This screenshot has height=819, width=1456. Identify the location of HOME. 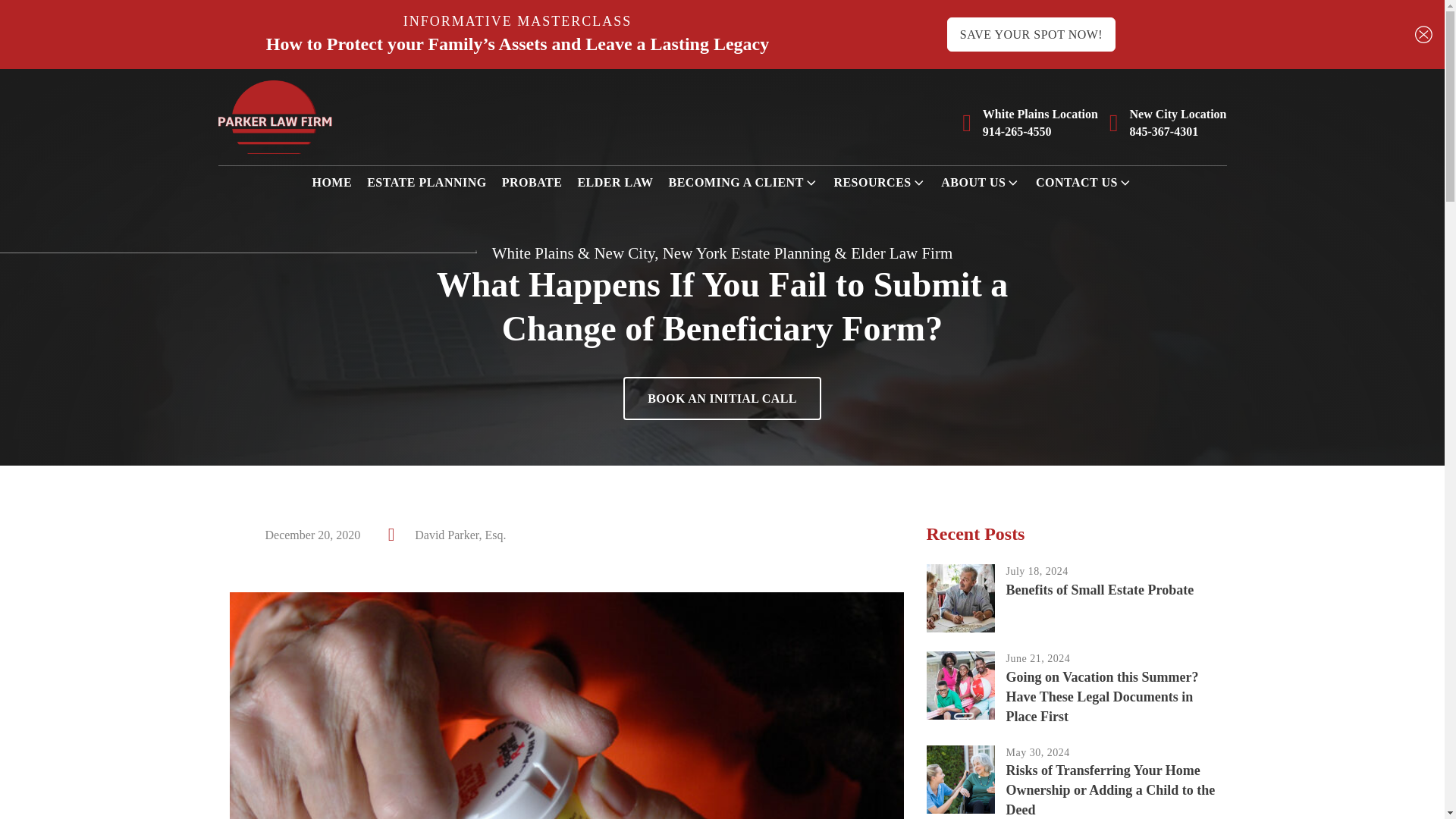
(331, 182).